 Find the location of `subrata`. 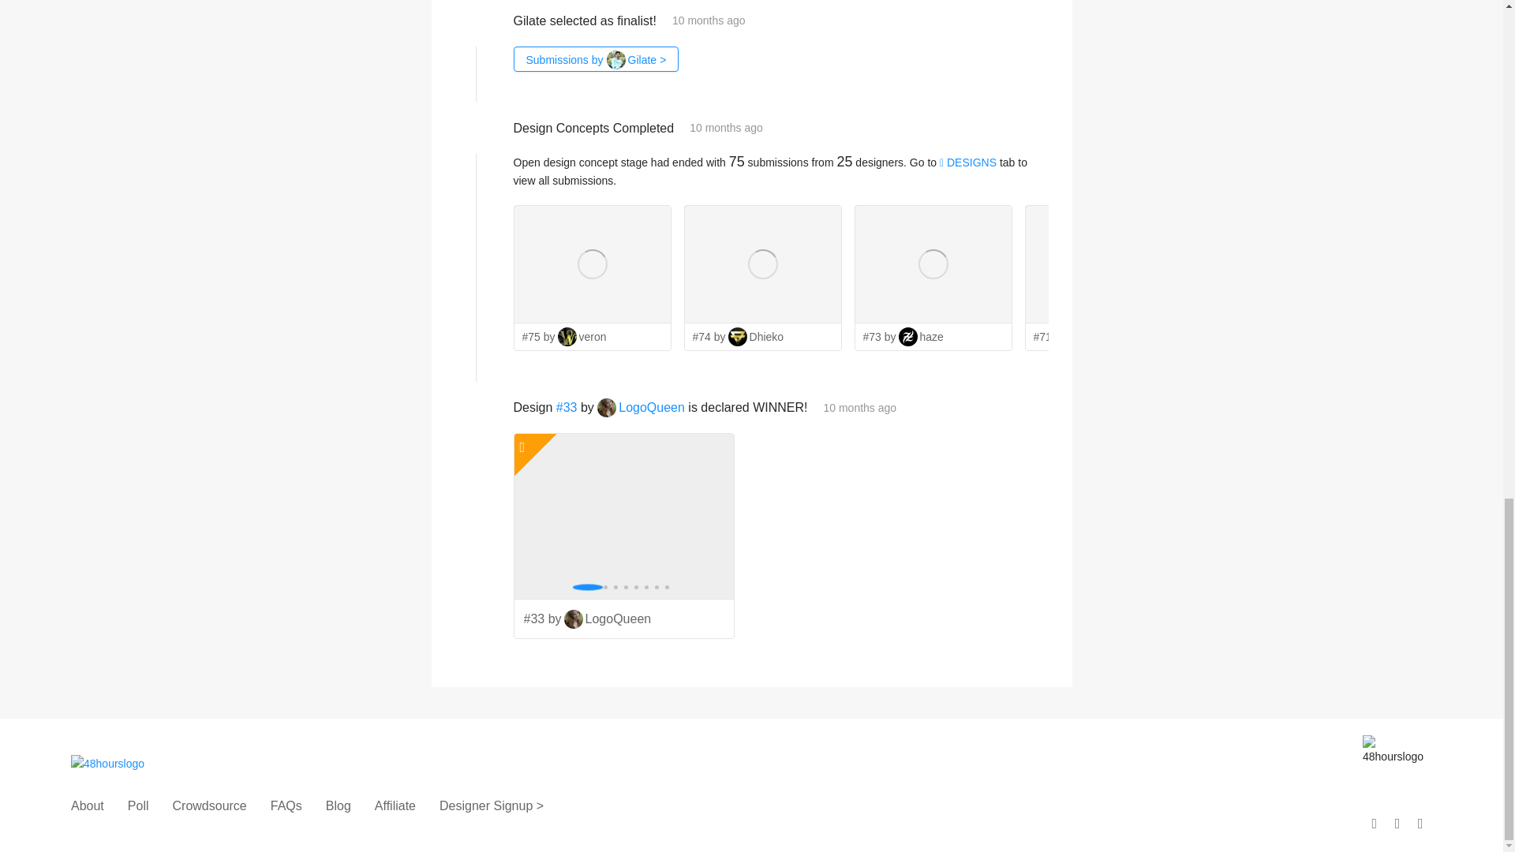

subrata is located at coordinates (1098, 336).